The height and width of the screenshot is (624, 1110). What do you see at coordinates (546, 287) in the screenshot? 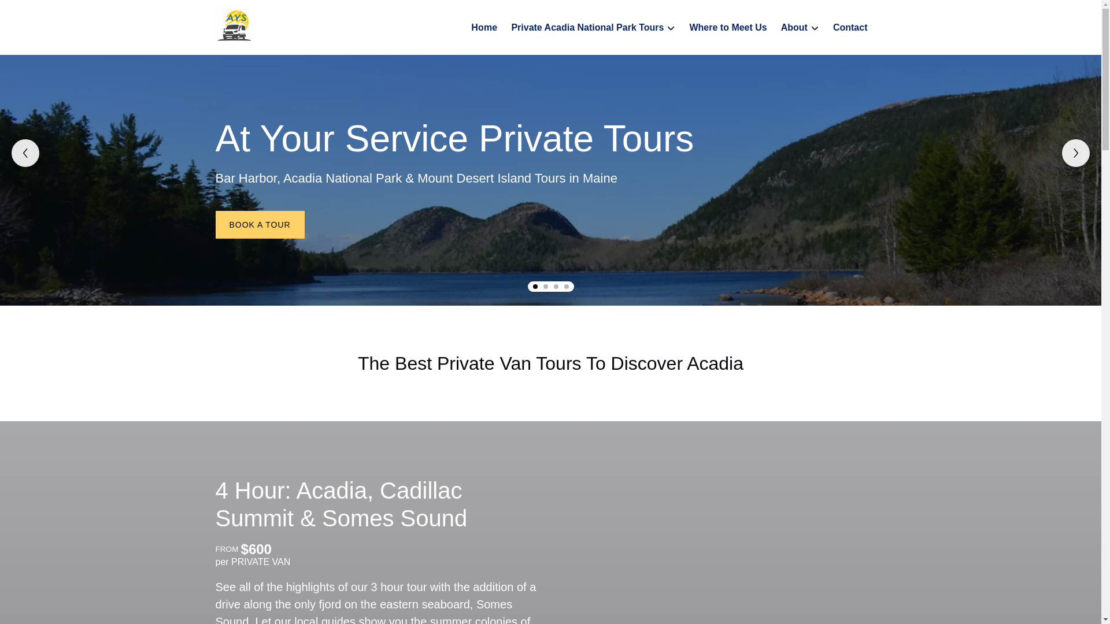
I see `2` at bounding box center [546, 287].